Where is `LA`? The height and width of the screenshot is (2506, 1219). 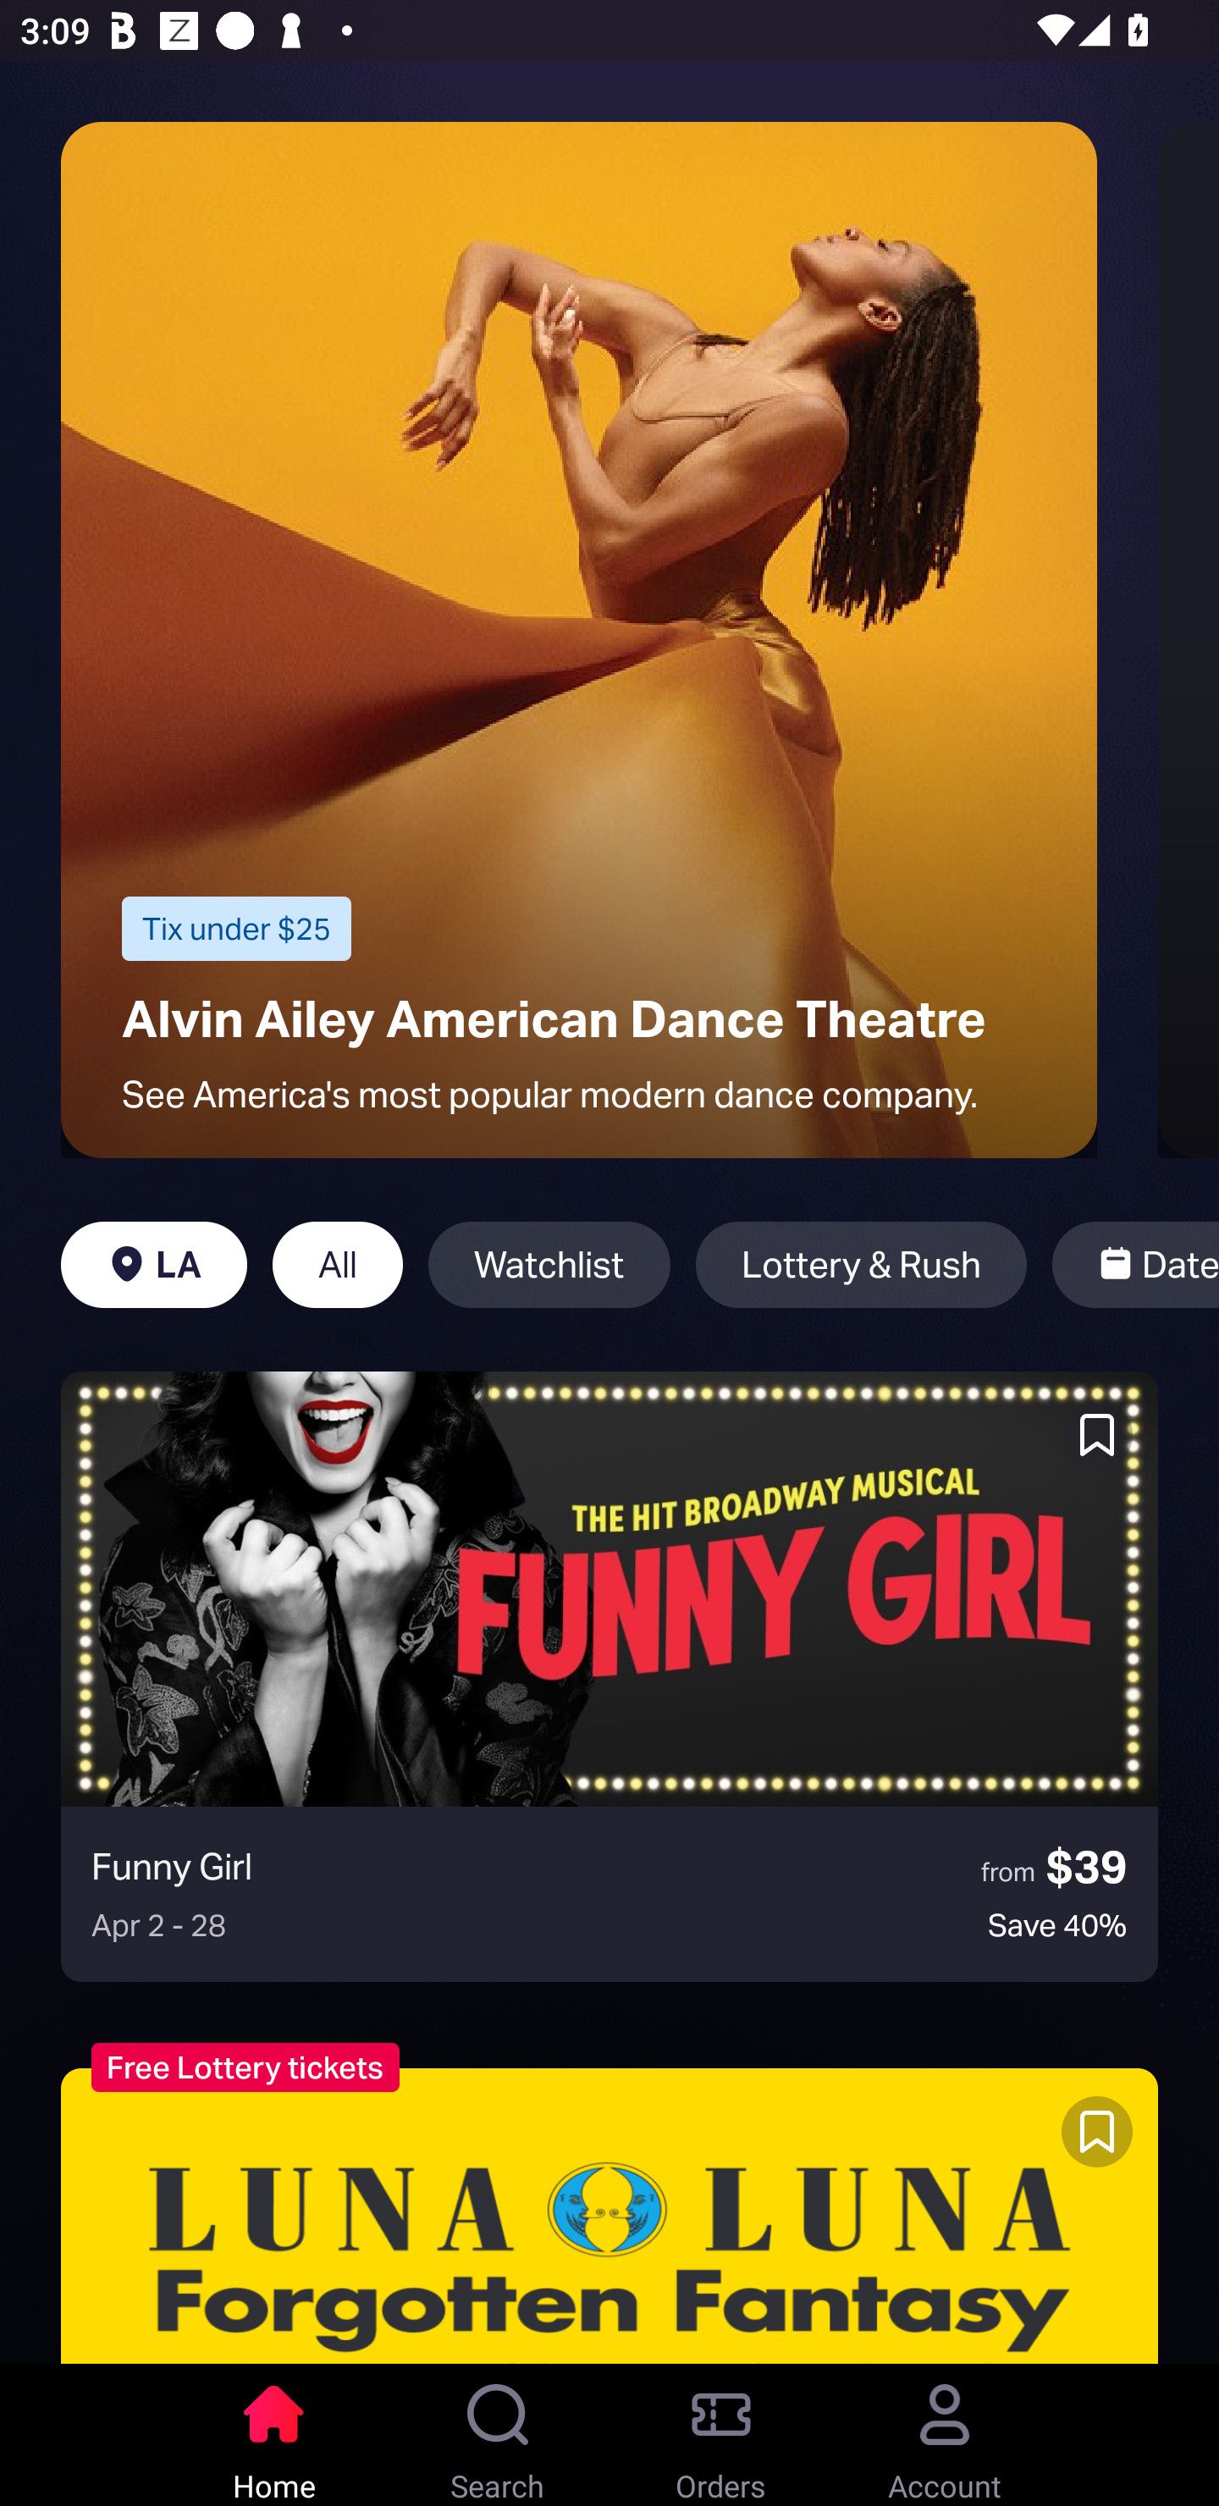
LA is located at coordinates (154, 1265).